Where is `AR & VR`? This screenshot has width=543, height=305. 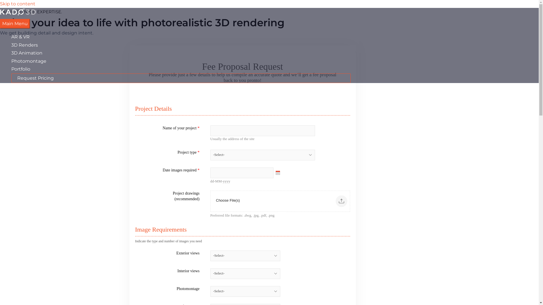 AR & VR is located at coordinates (181, 37).